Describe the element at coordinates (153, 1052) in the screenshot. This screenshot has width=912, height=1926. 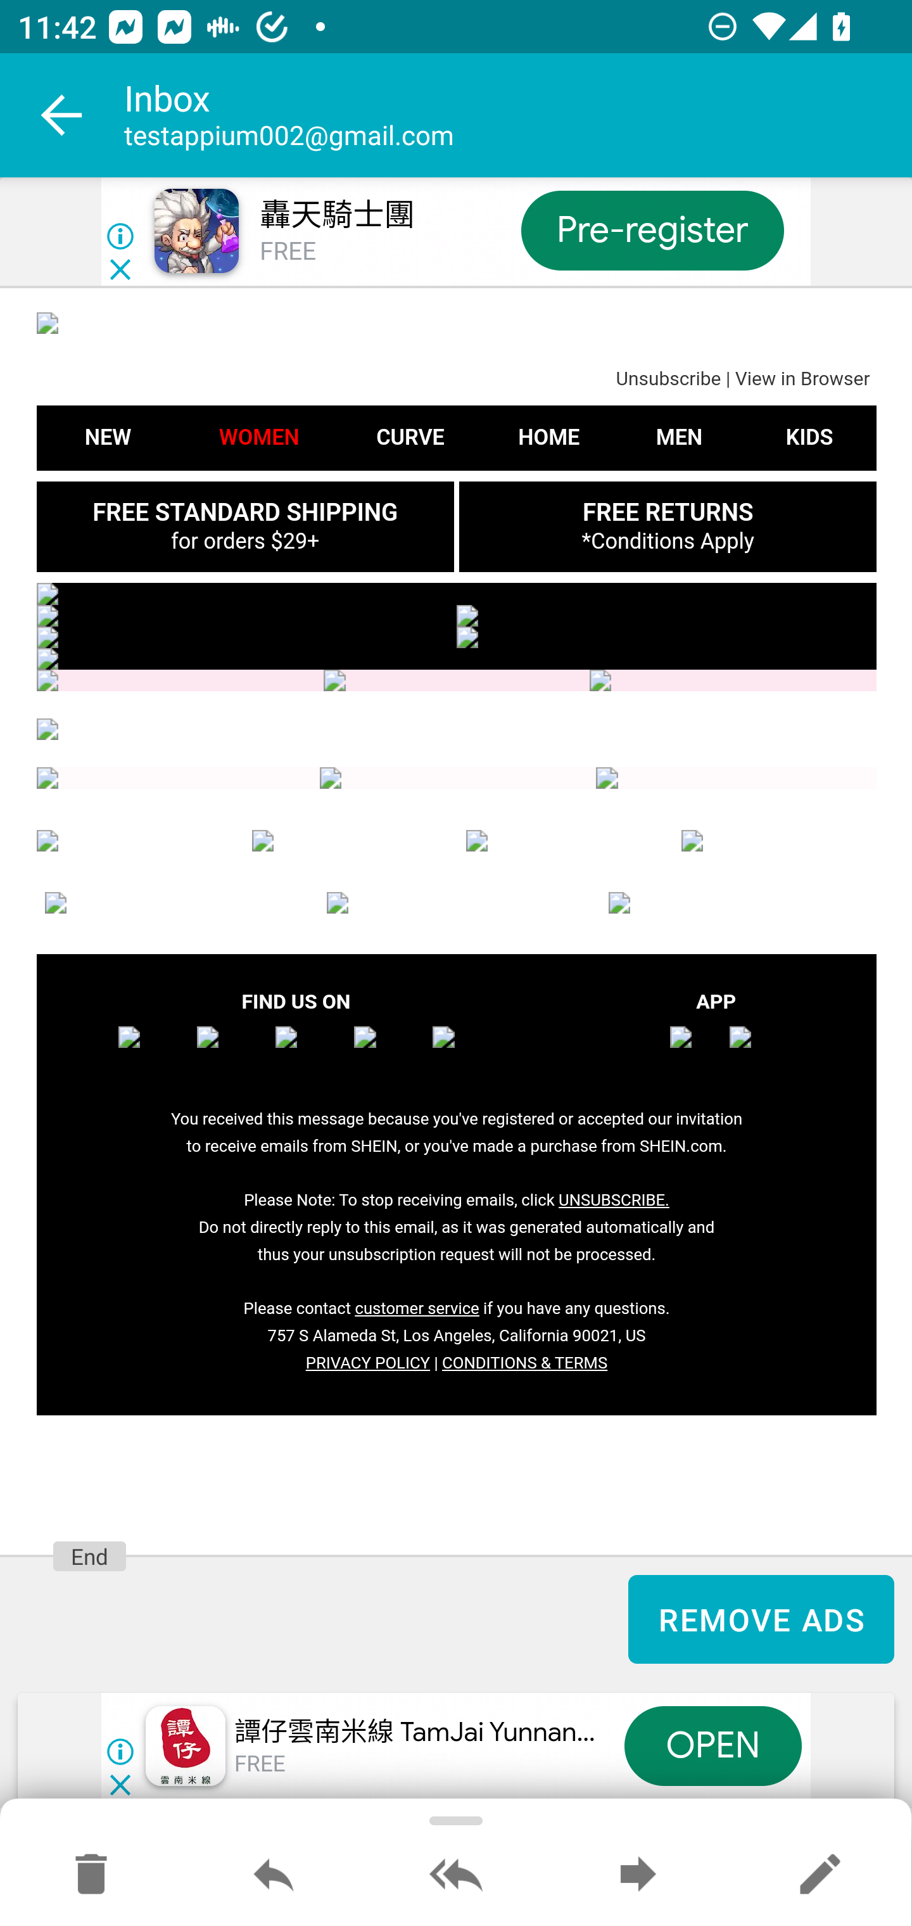
I see `facebook` at that location.